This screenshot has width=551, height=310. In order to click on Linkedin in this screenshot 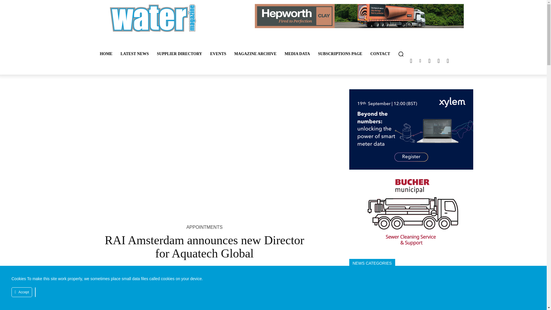, I will do `click(420, 61)`.